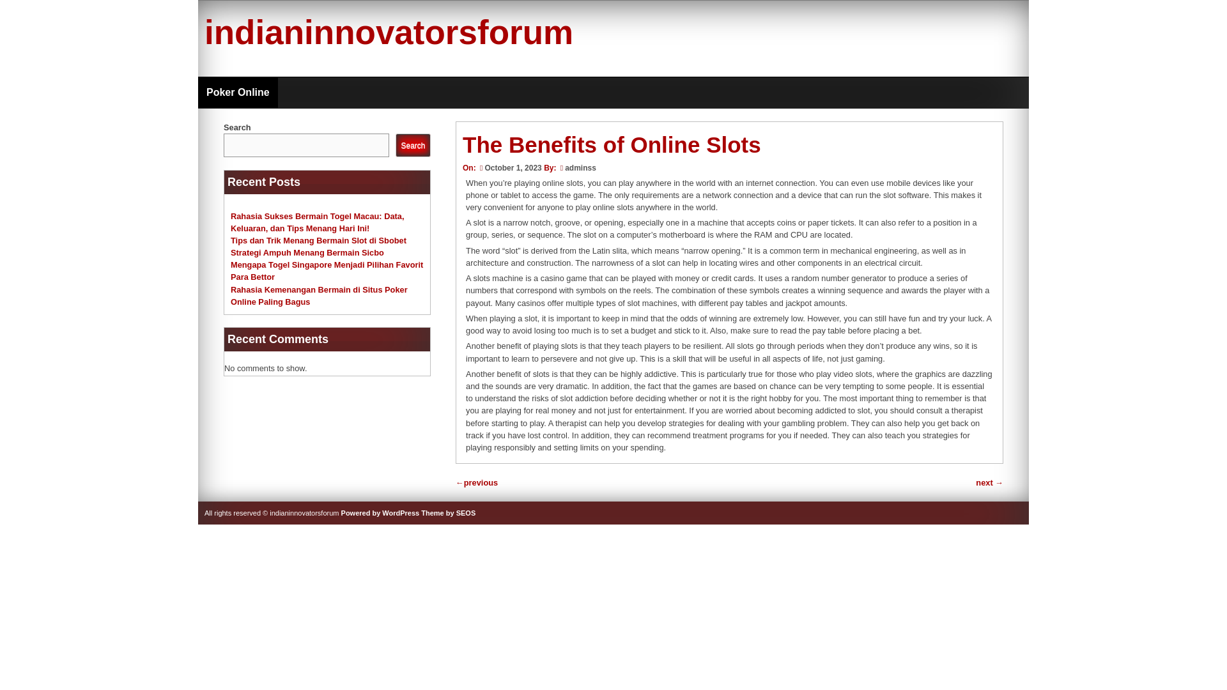 This screenshot has width=1227, height=690. What do you see at coordinates (389, 32) in the screenshot?
I see `indianinnovatorsforum` at bounding box center [389, 32].